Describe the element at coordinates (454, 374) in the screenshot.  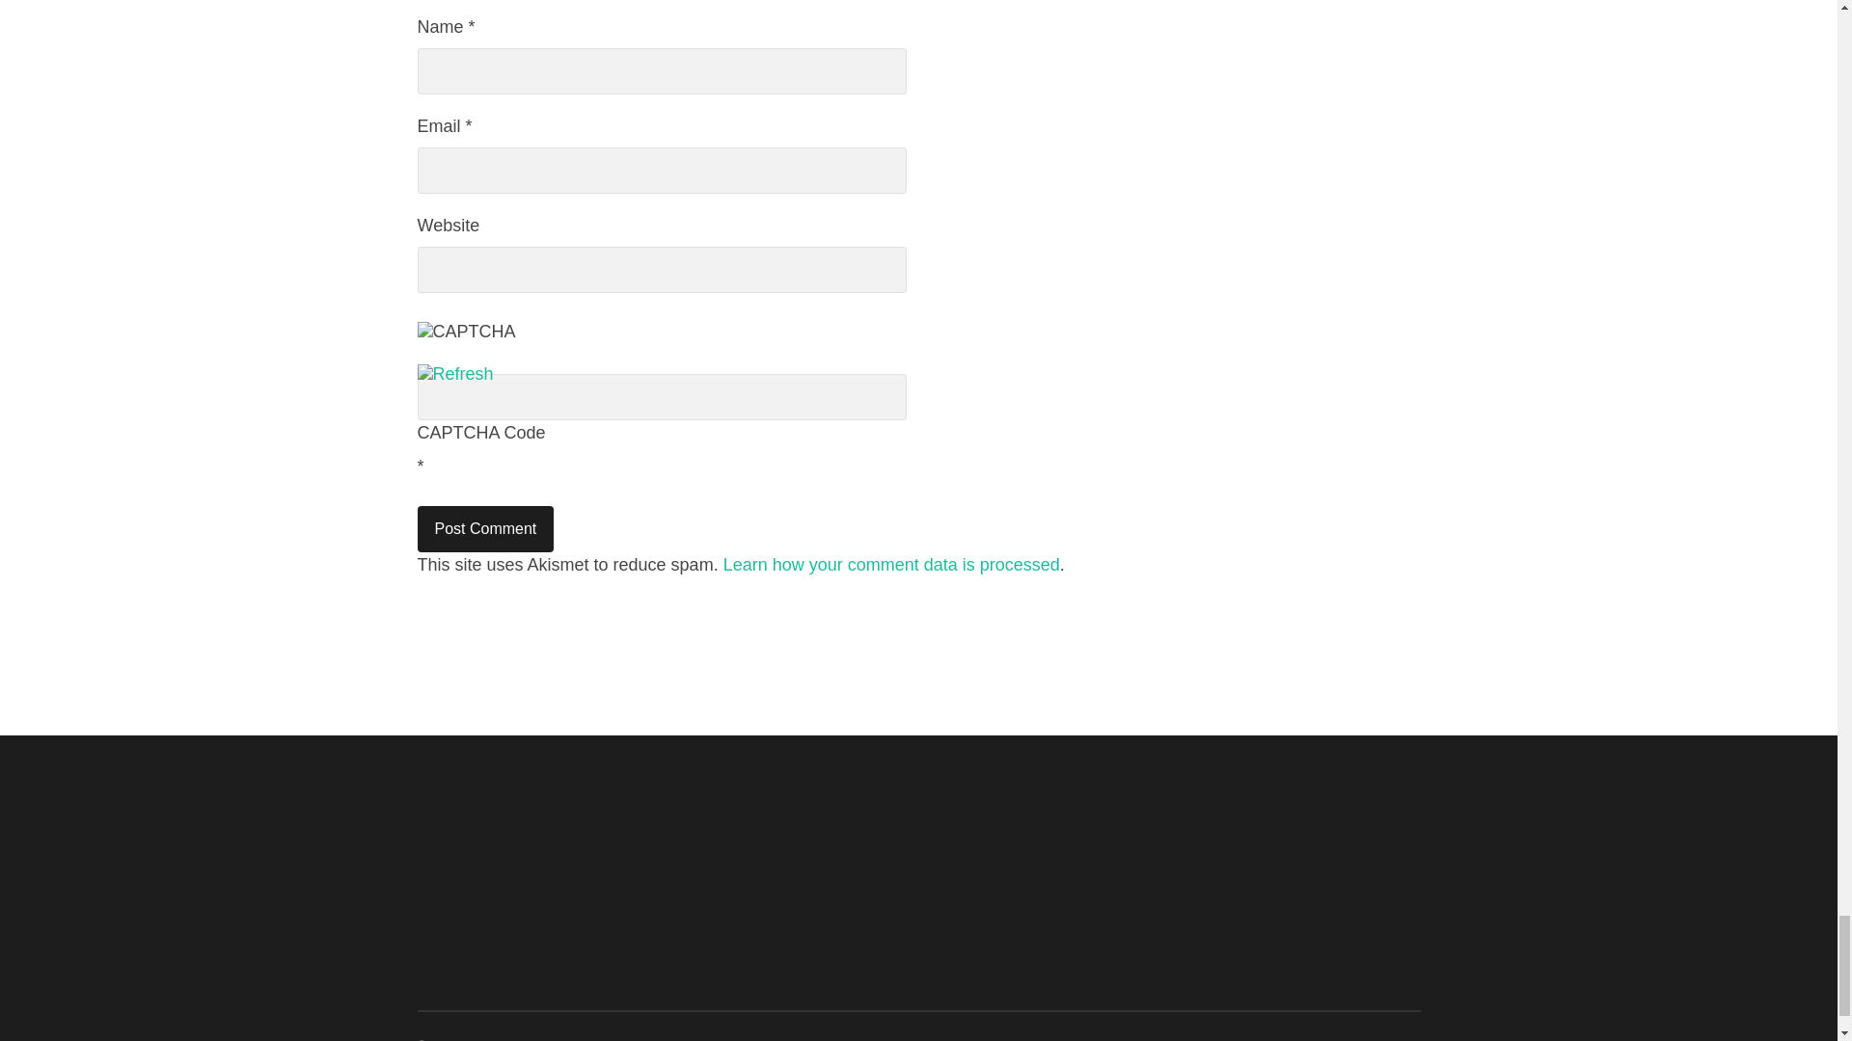
I see `Refresh` at that location.